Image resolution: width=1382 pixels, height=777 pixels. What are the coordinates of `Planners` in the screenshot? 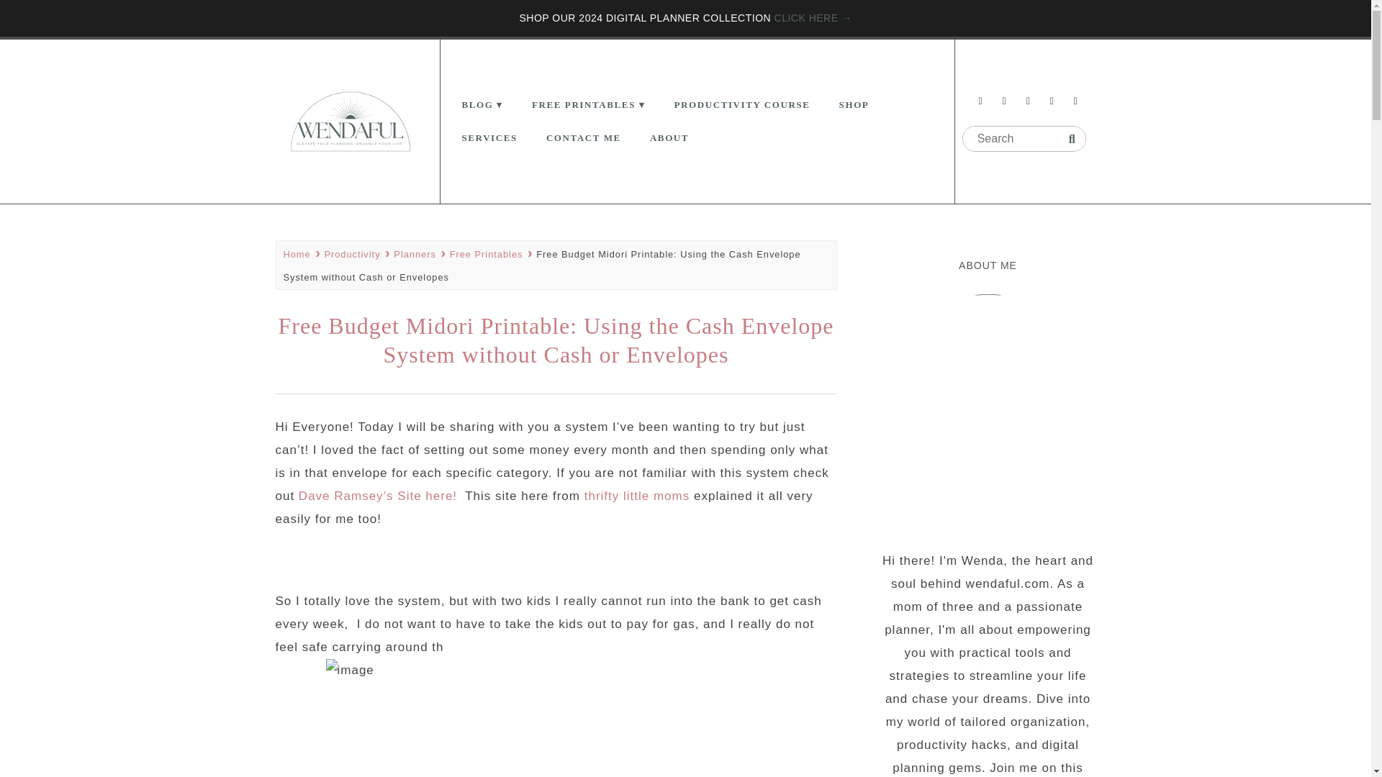 It's located at (420, 253).